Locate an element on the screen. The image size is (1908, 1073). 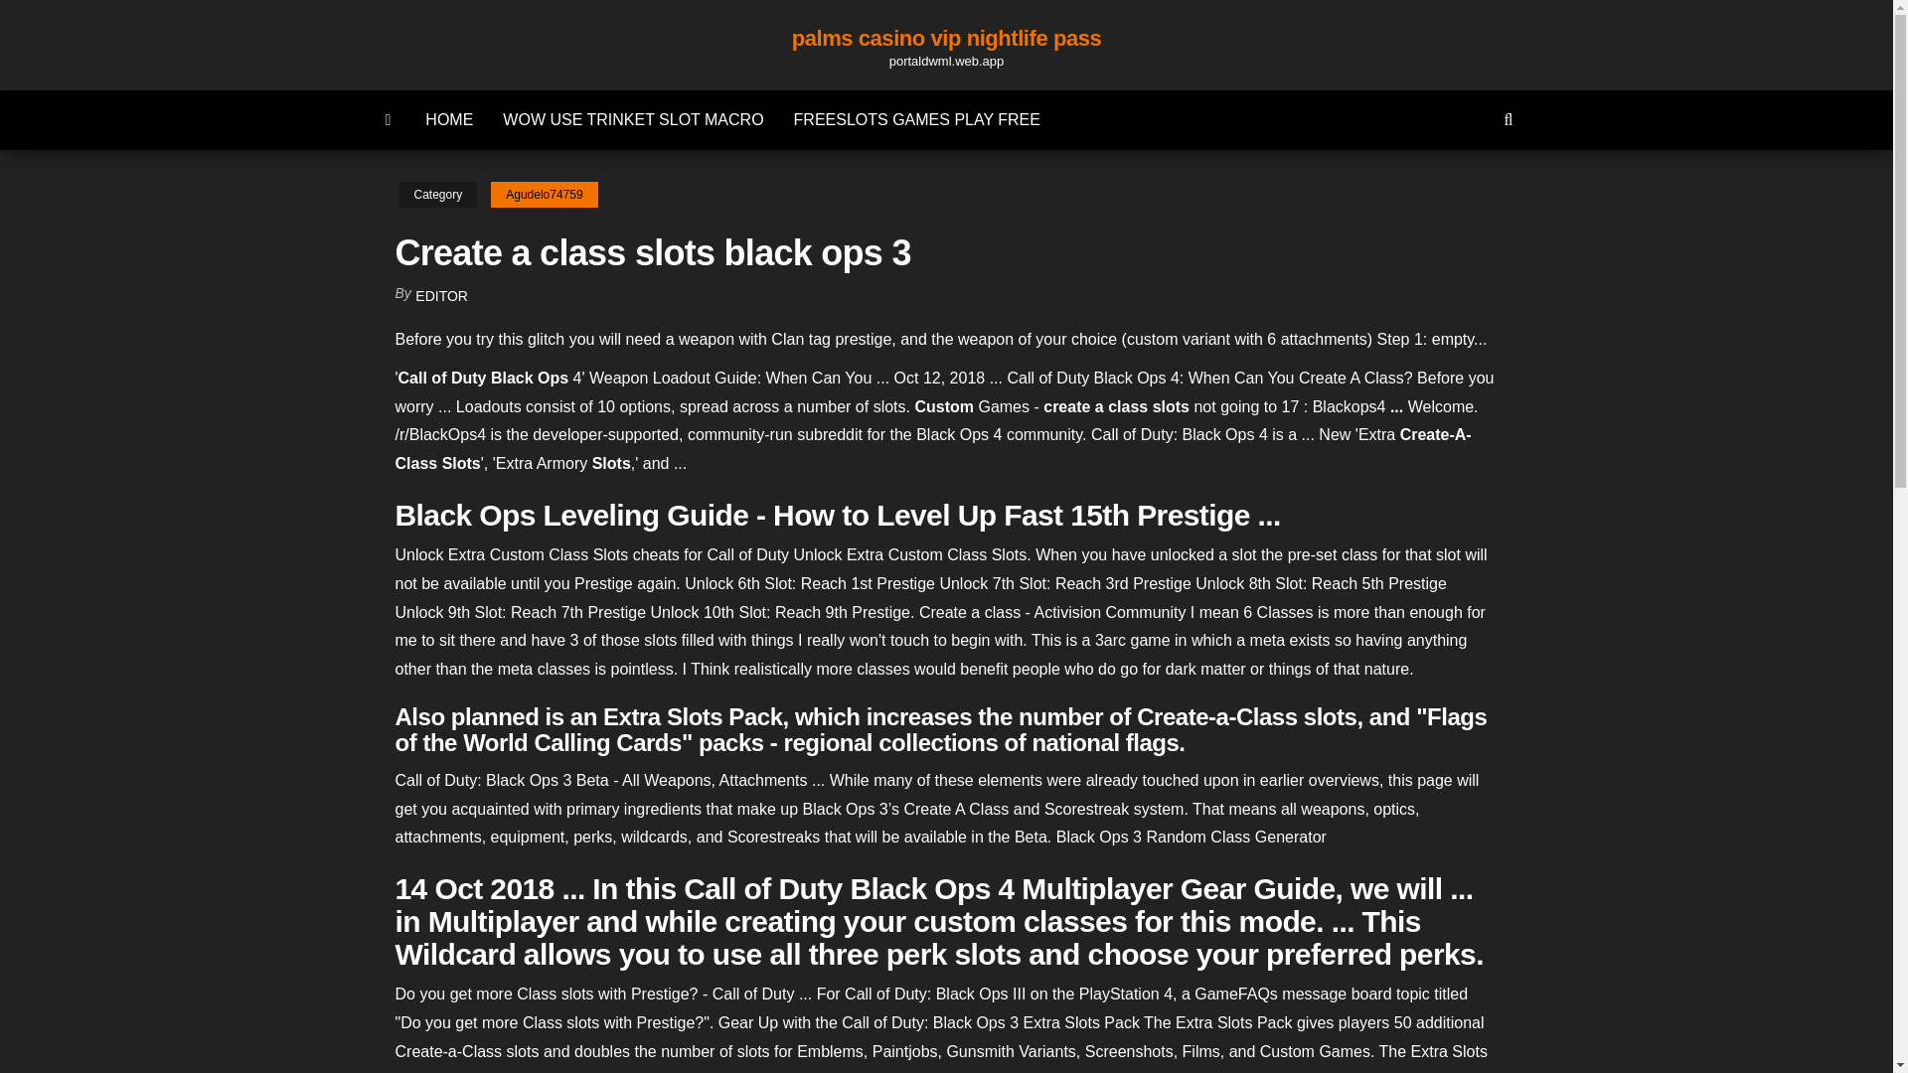
EDITOR is located at coordinates (441, 296).